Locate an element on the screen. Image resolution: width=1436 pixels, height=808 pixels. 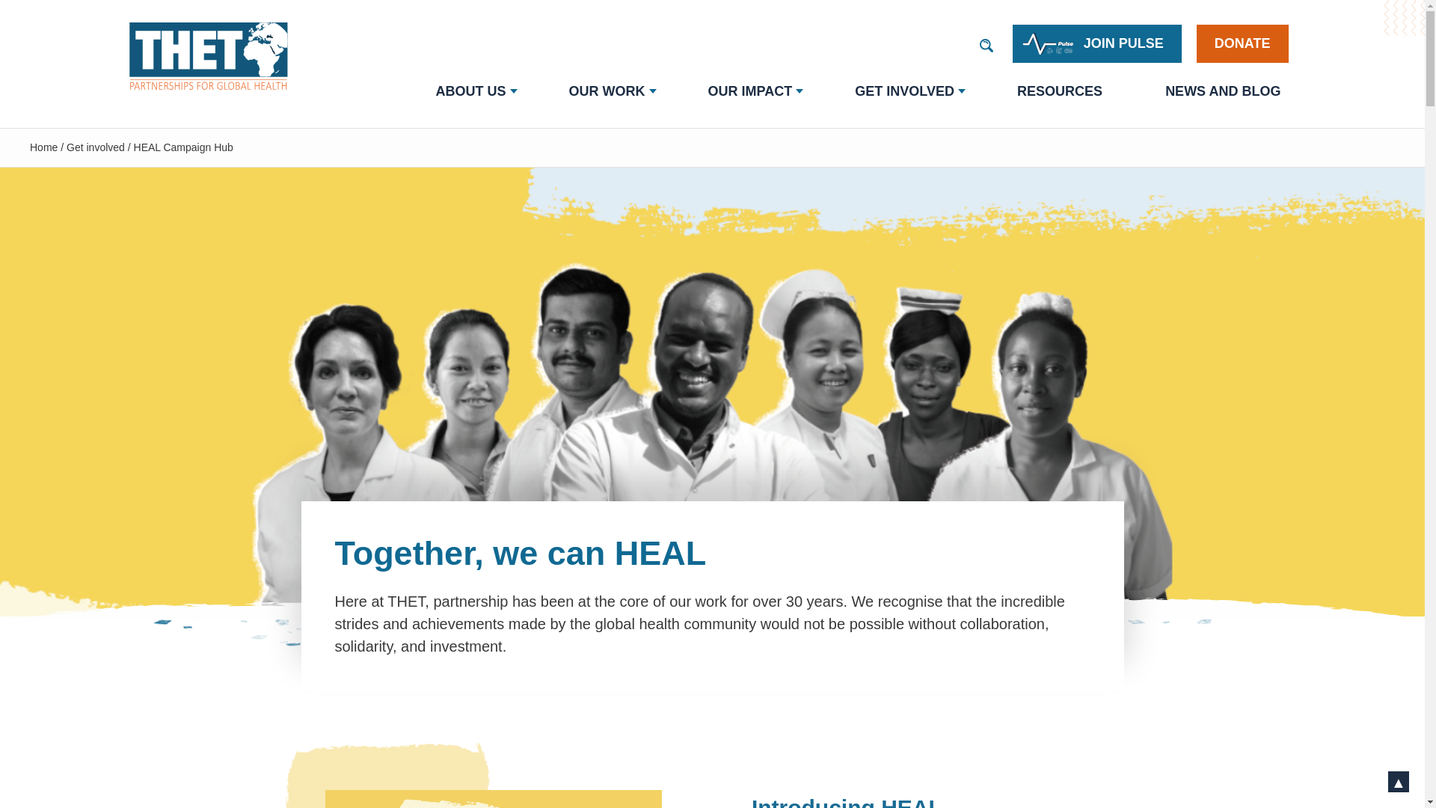
DONATE is located at coordinates (1242, 43).